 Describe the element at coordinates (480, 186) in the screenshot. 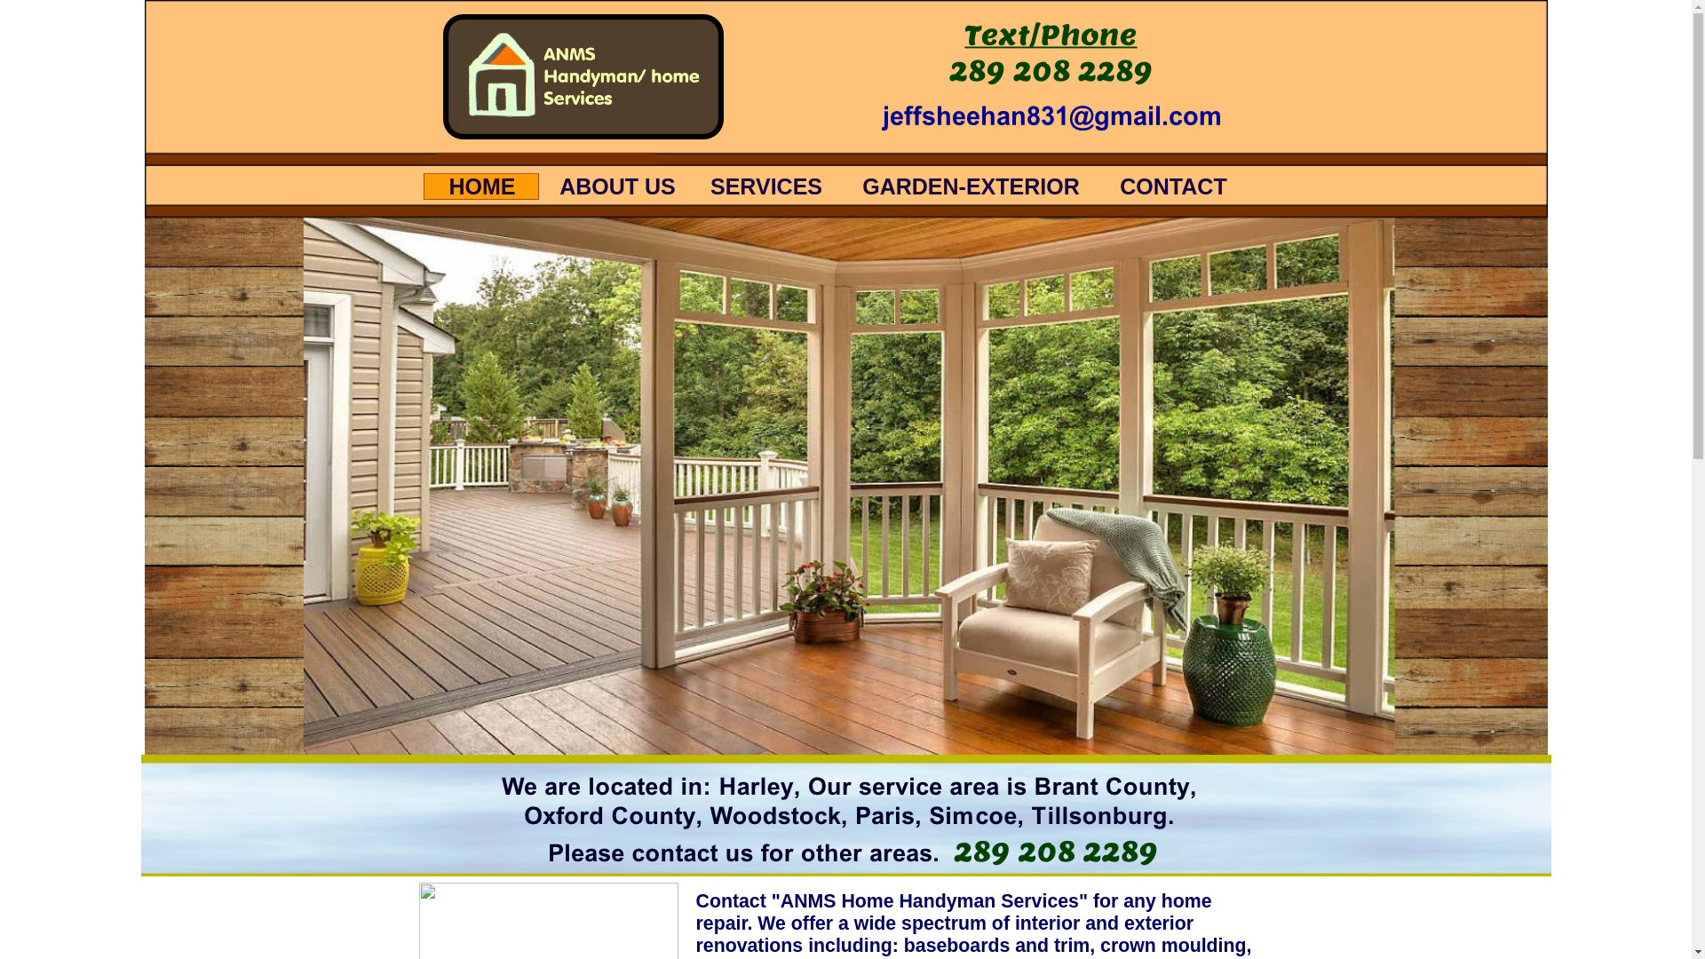

I see `HOME` at that location.